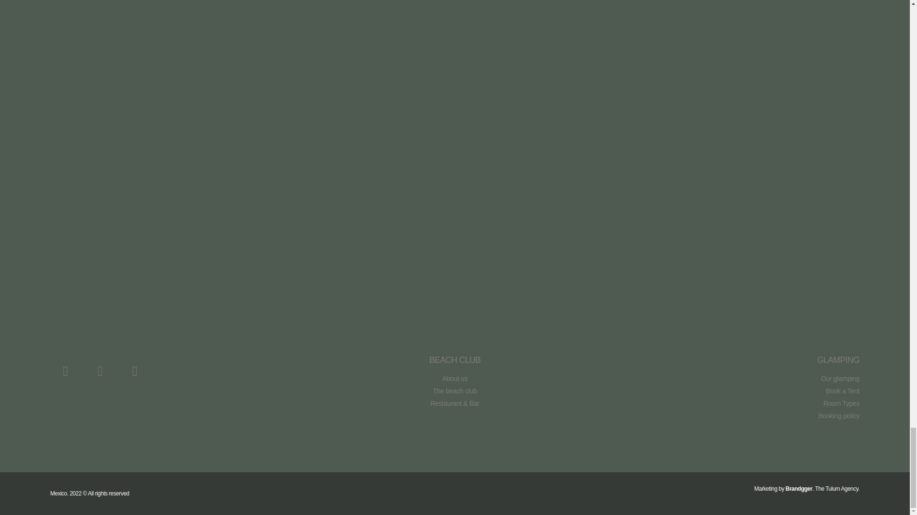 This screenshot has width=917, height=515. I want to click on About us, so click(455, 379).